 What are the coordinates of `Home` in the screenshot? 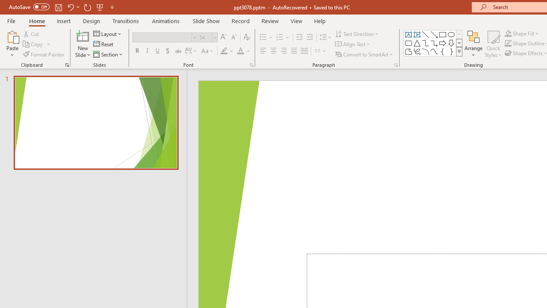 It's located at (37, 21).